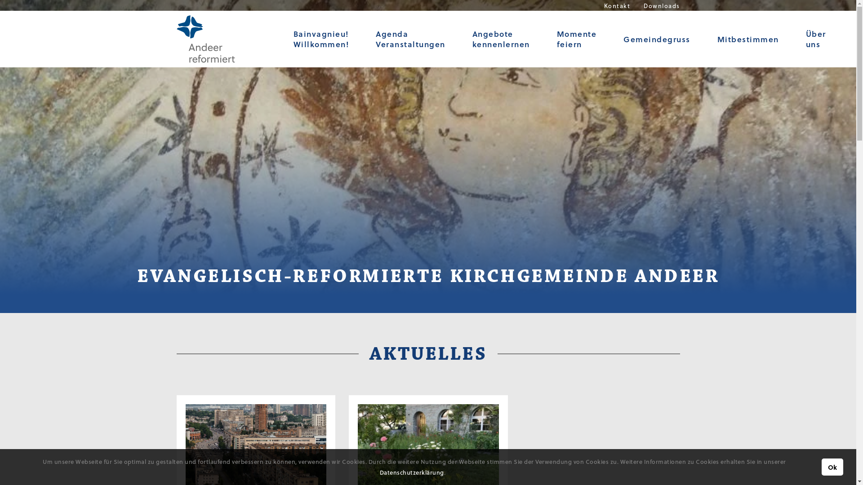 Image resolution: width=863 pixels, height=485 pixels. I want to click on Kontakt, so click(618, 5).